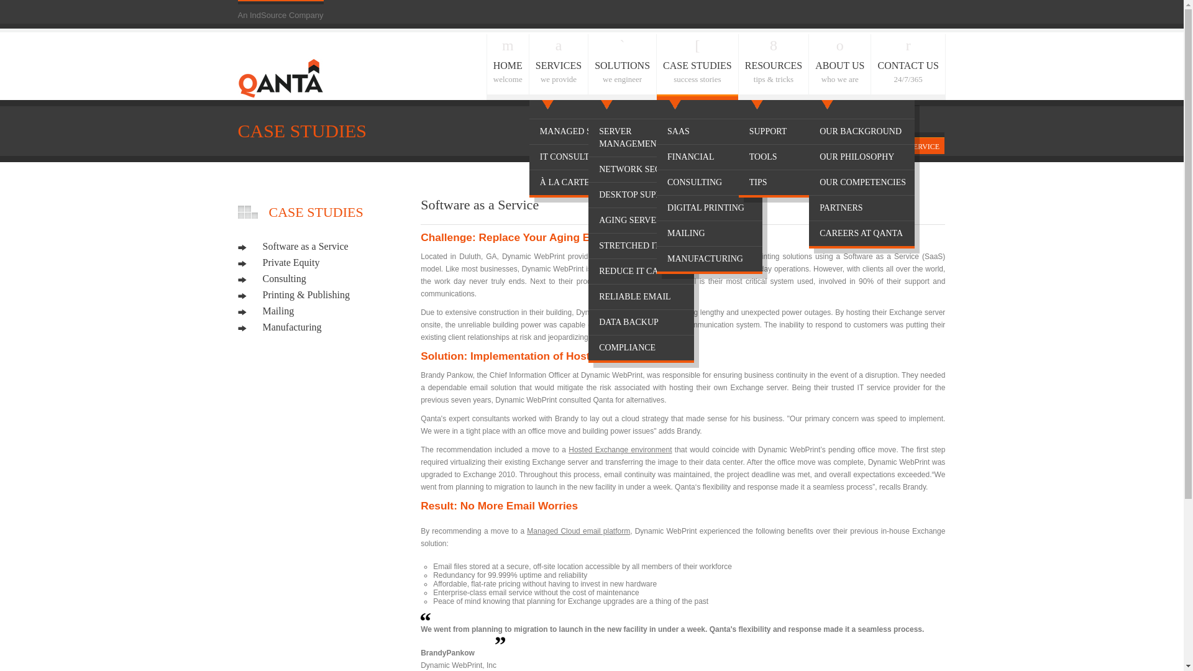 The height and width of the screenshot is (671, 1193). What do you see at coordinates (861, 157) in the screenshot?
I see `OUR PHILOSOPHY` at bounding box center [861, 157].